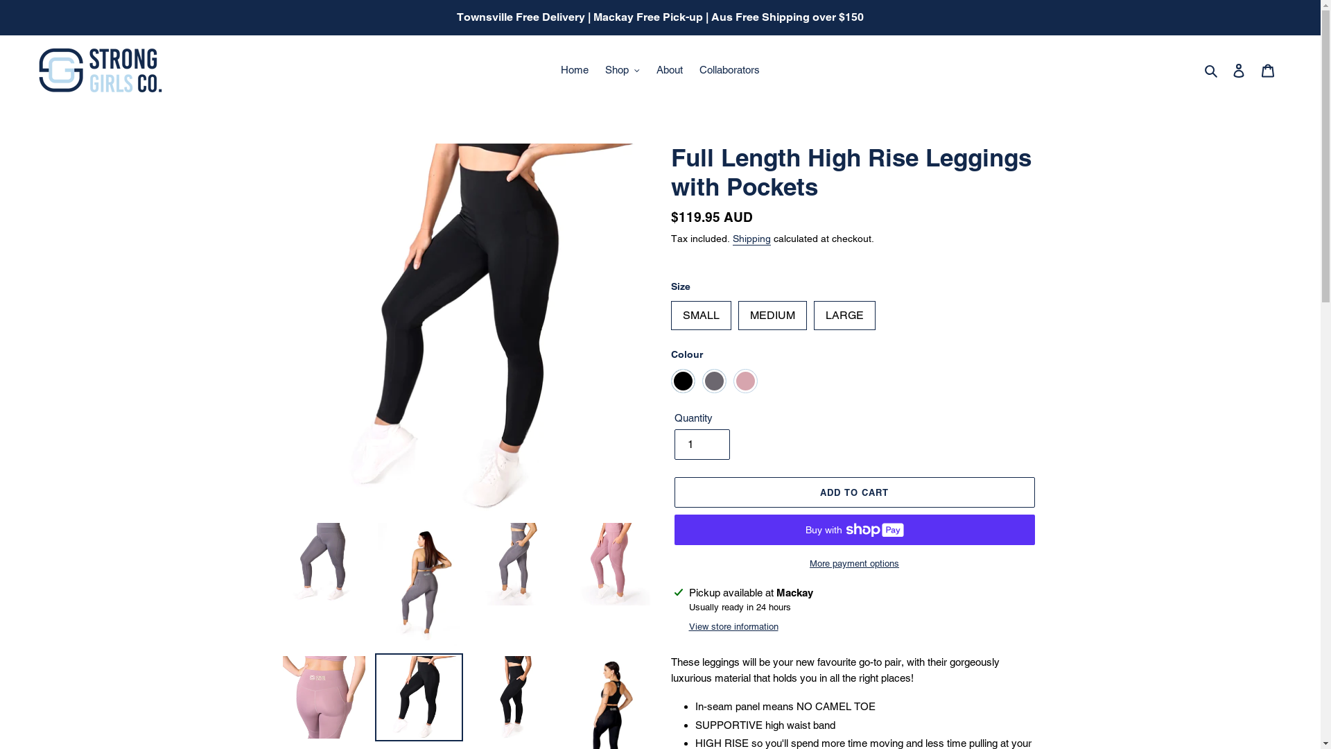 The width and height of the screenshot is (1331, 749). I want to click on Search, so click(1212, 71).